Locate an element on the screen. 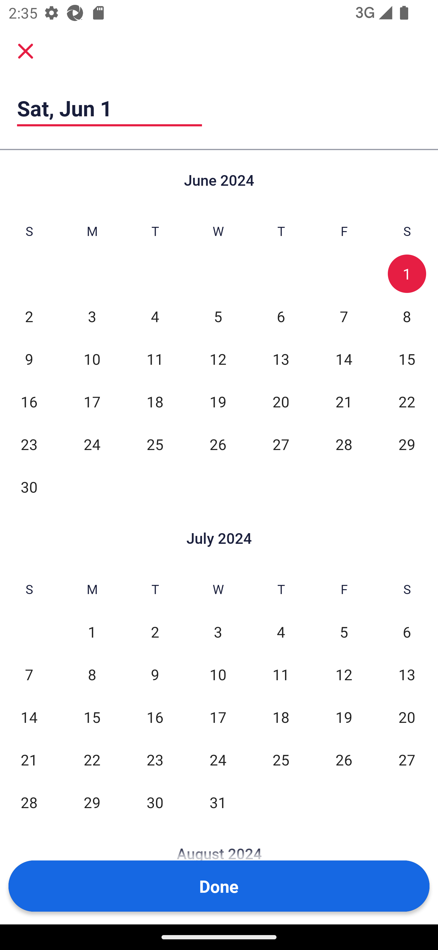  28 Sun, Jul 28, Not Selected is located at coordinates (29, 802).